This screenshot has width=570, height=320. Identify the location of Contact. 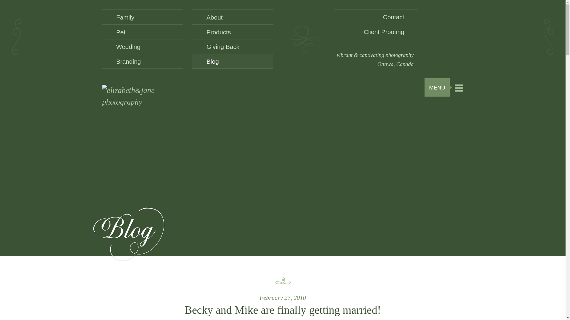
(376, 17).